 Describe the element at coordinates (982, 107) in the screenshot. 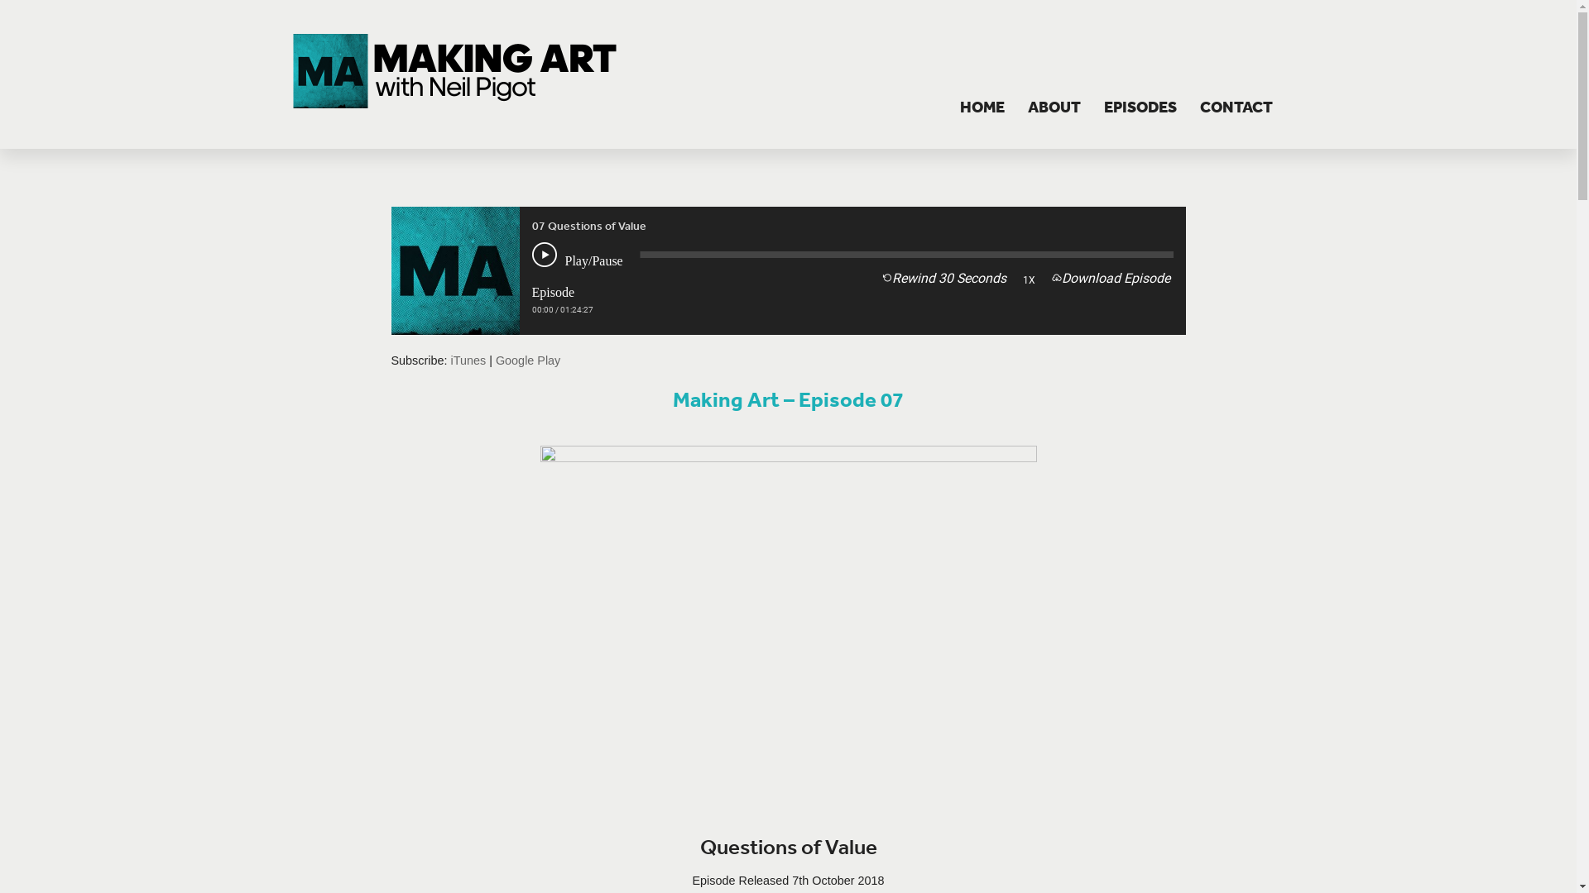

I see `HOME` at that location.